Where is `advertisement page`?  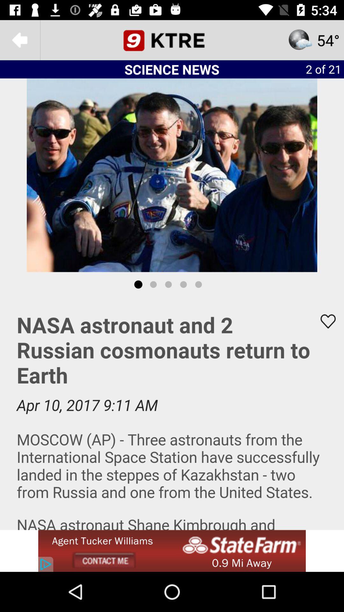 advertisement page is located at coordinates (172, 551).